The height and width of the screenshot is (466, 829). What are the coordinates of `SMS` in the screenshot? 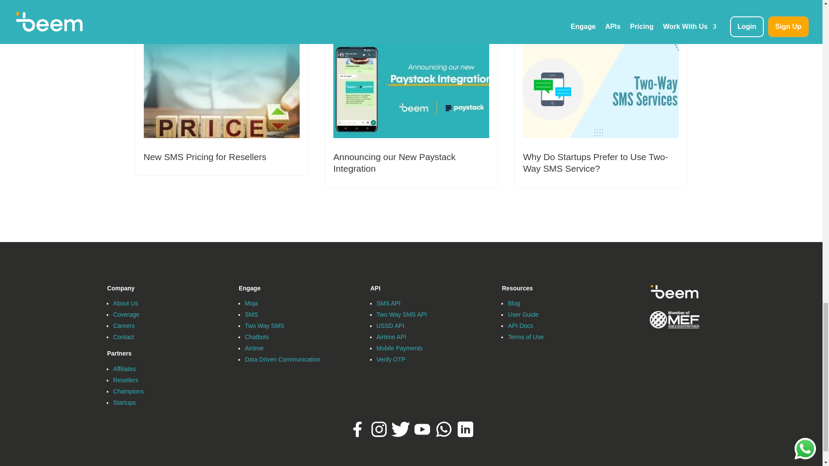 It's located at (251, 314).